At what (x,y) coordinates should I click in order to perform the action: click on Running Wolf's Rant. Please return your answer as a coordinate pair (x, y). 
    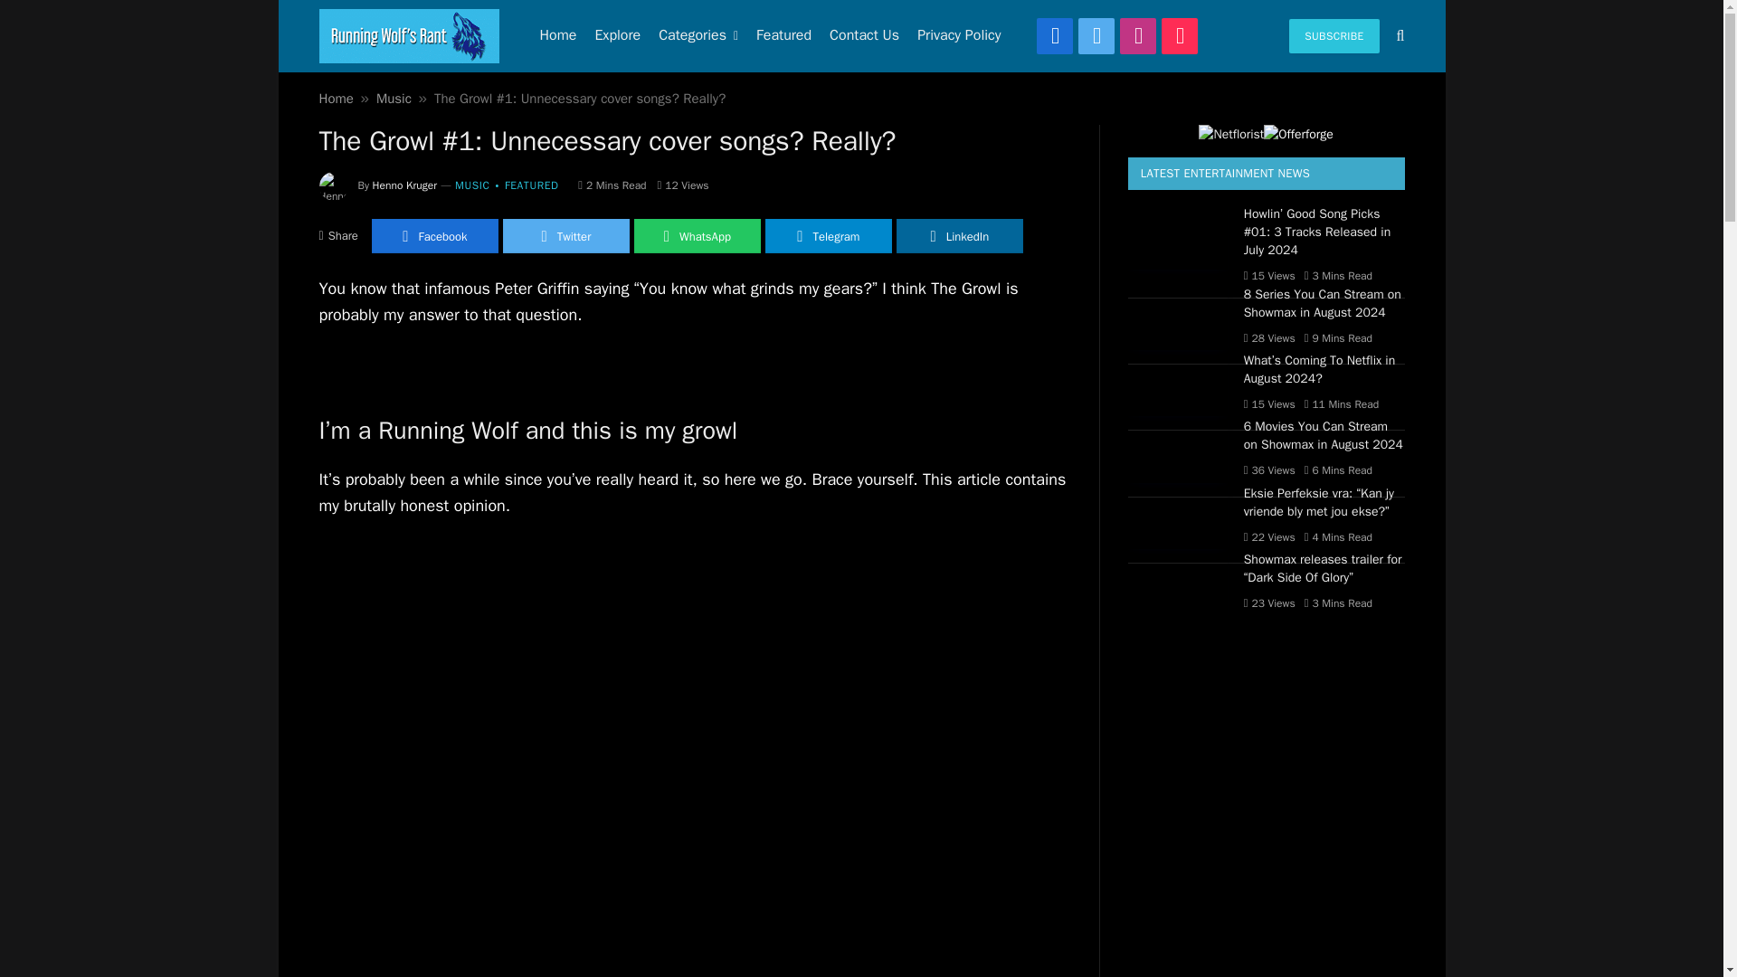
    Looking at the image, I should click on (408, 36).